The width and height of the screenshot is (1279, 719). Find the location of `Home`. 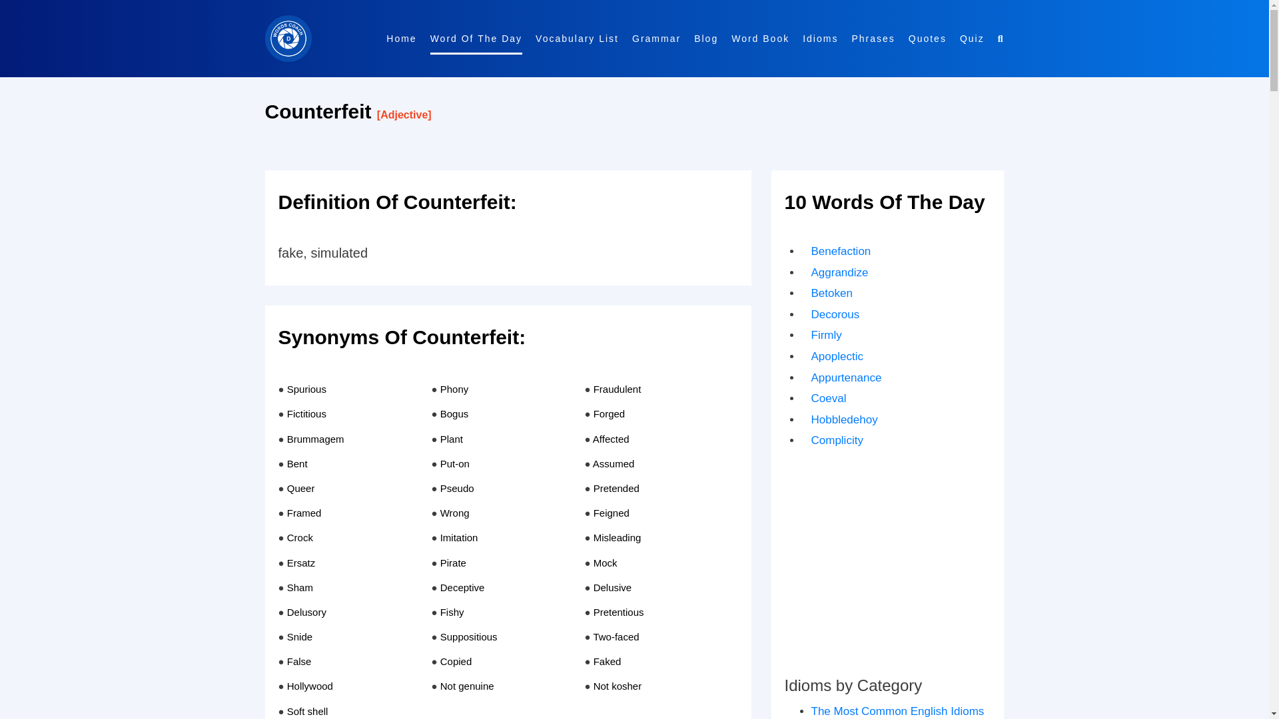

Home is located at coordinates (401, 39).